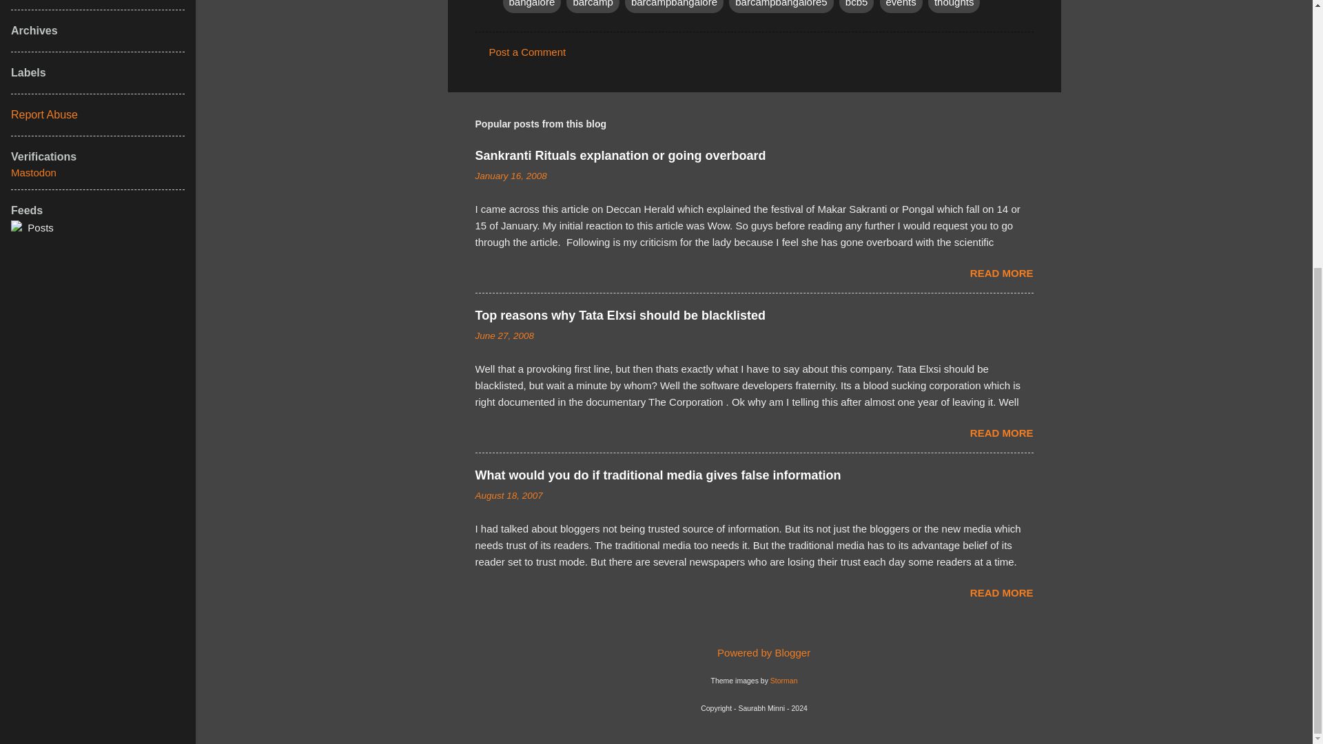 This screenshot has height=744, width=1323. I want to click on barcamp, so click(593, 6).